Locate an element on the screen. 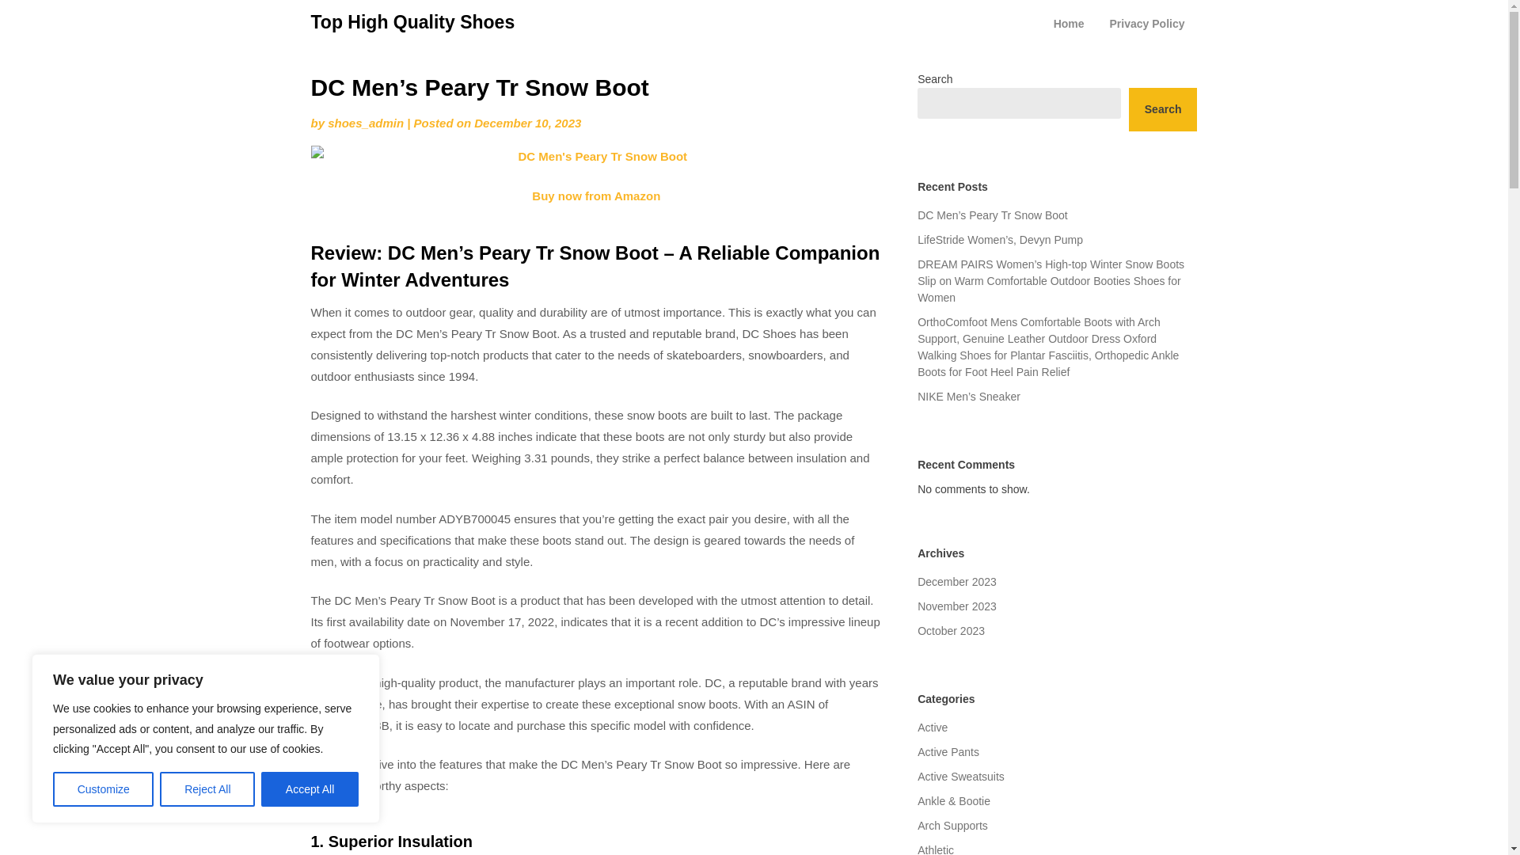  October 2023 is located at coordinates (952, 630).